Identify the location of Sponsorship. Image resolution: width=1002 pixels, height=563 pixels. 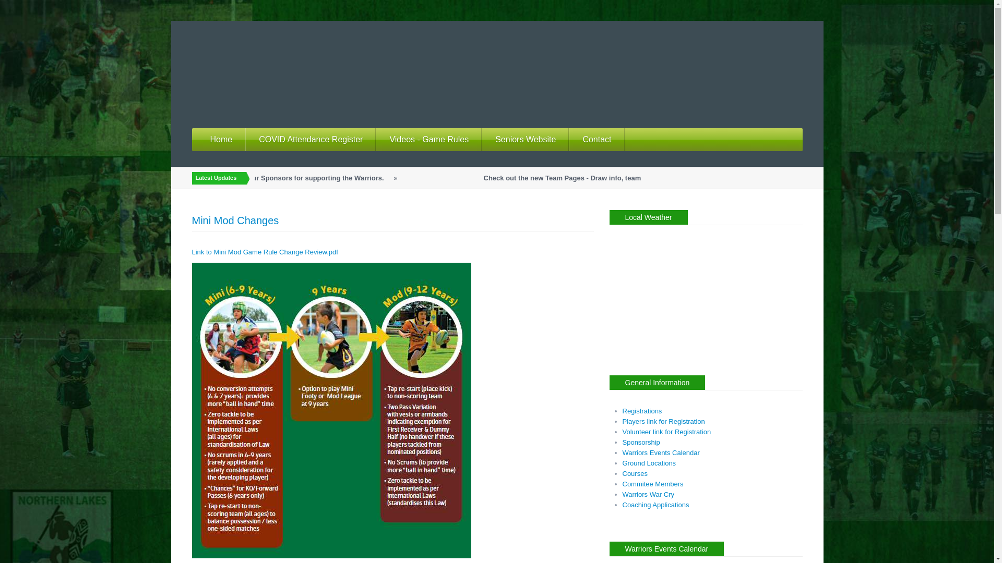
(641, 442).